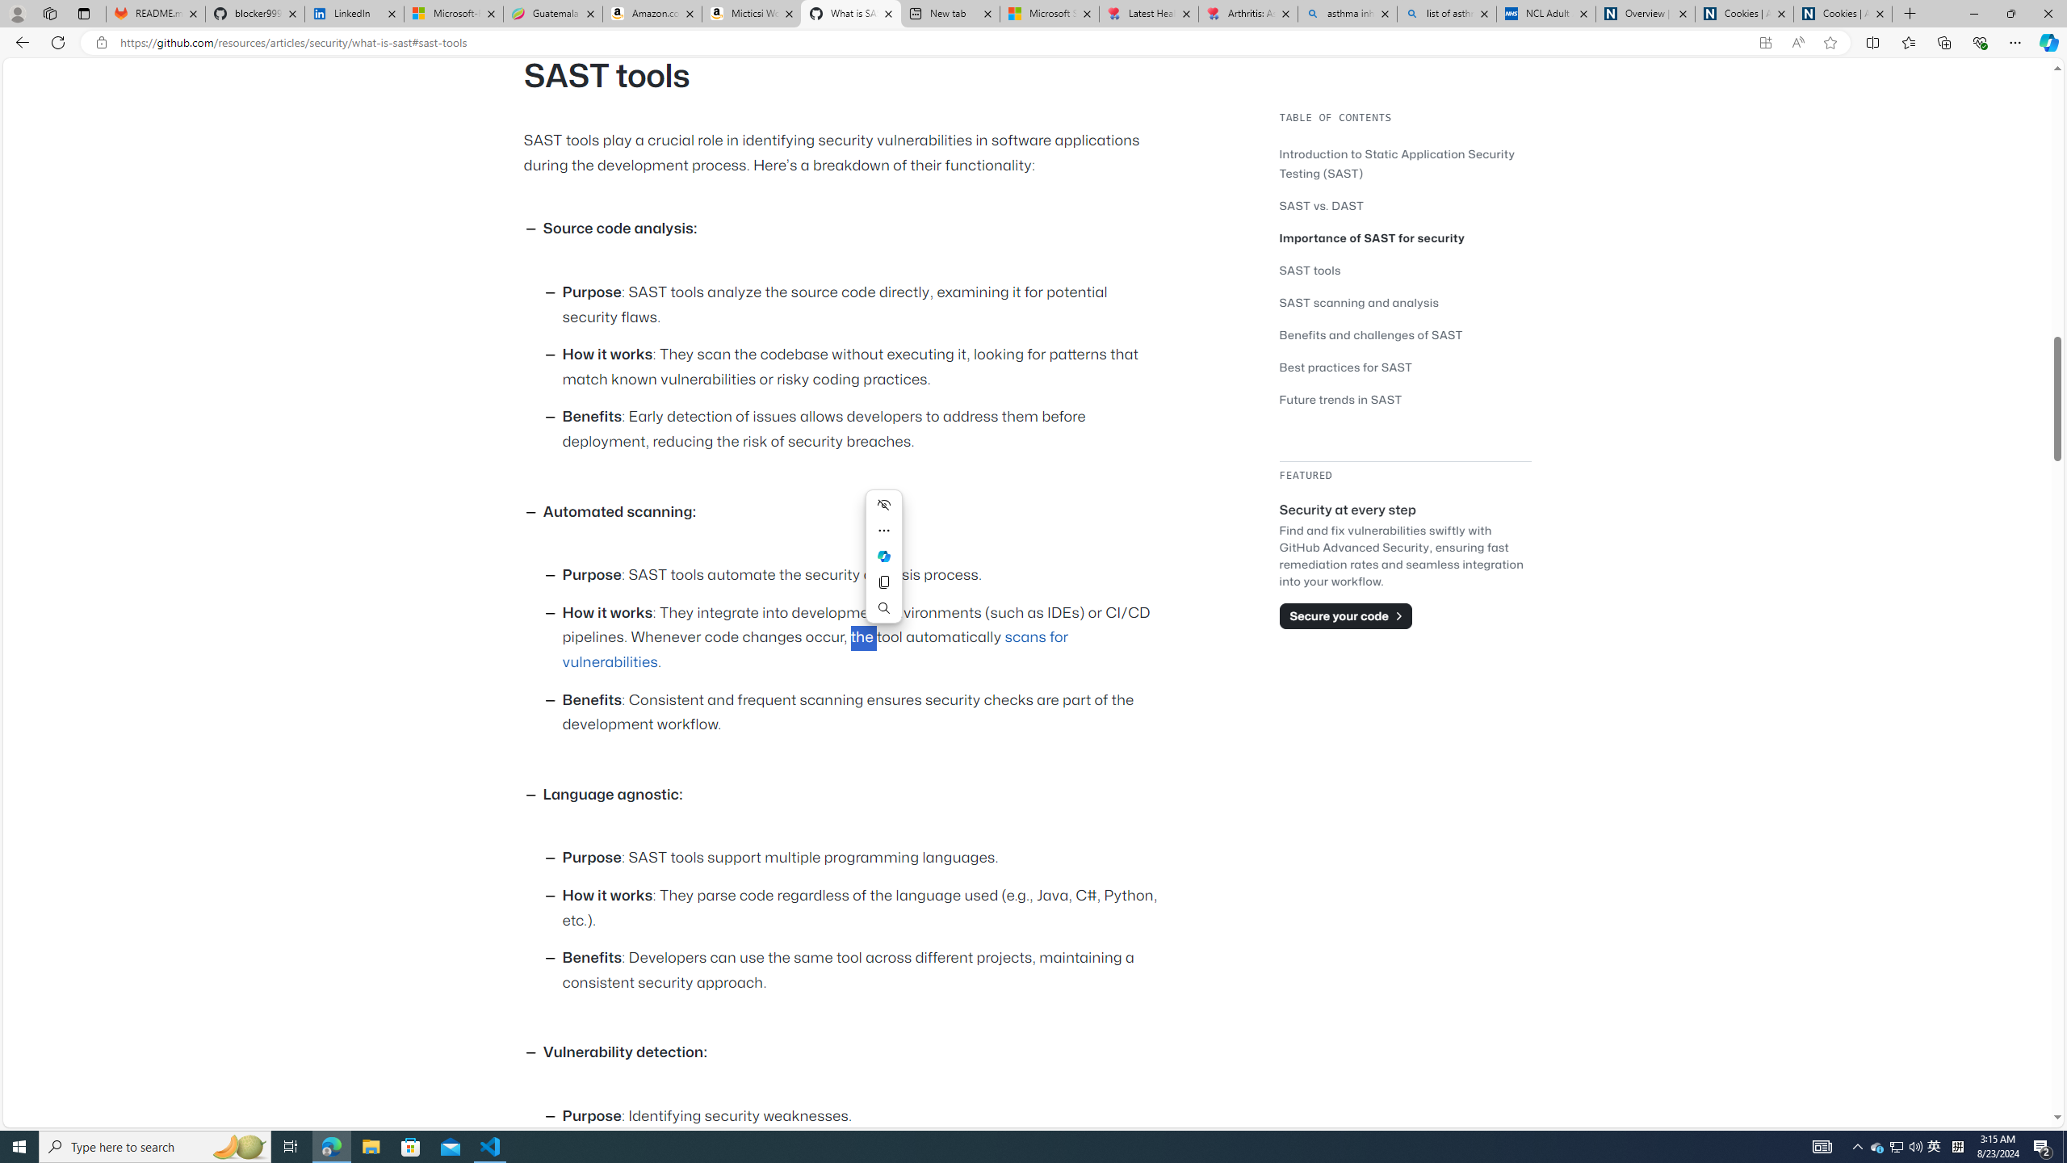 This screenshot has height=1163, width=2067. I want to click on Importance of SAST for security, so click(1405, 237).